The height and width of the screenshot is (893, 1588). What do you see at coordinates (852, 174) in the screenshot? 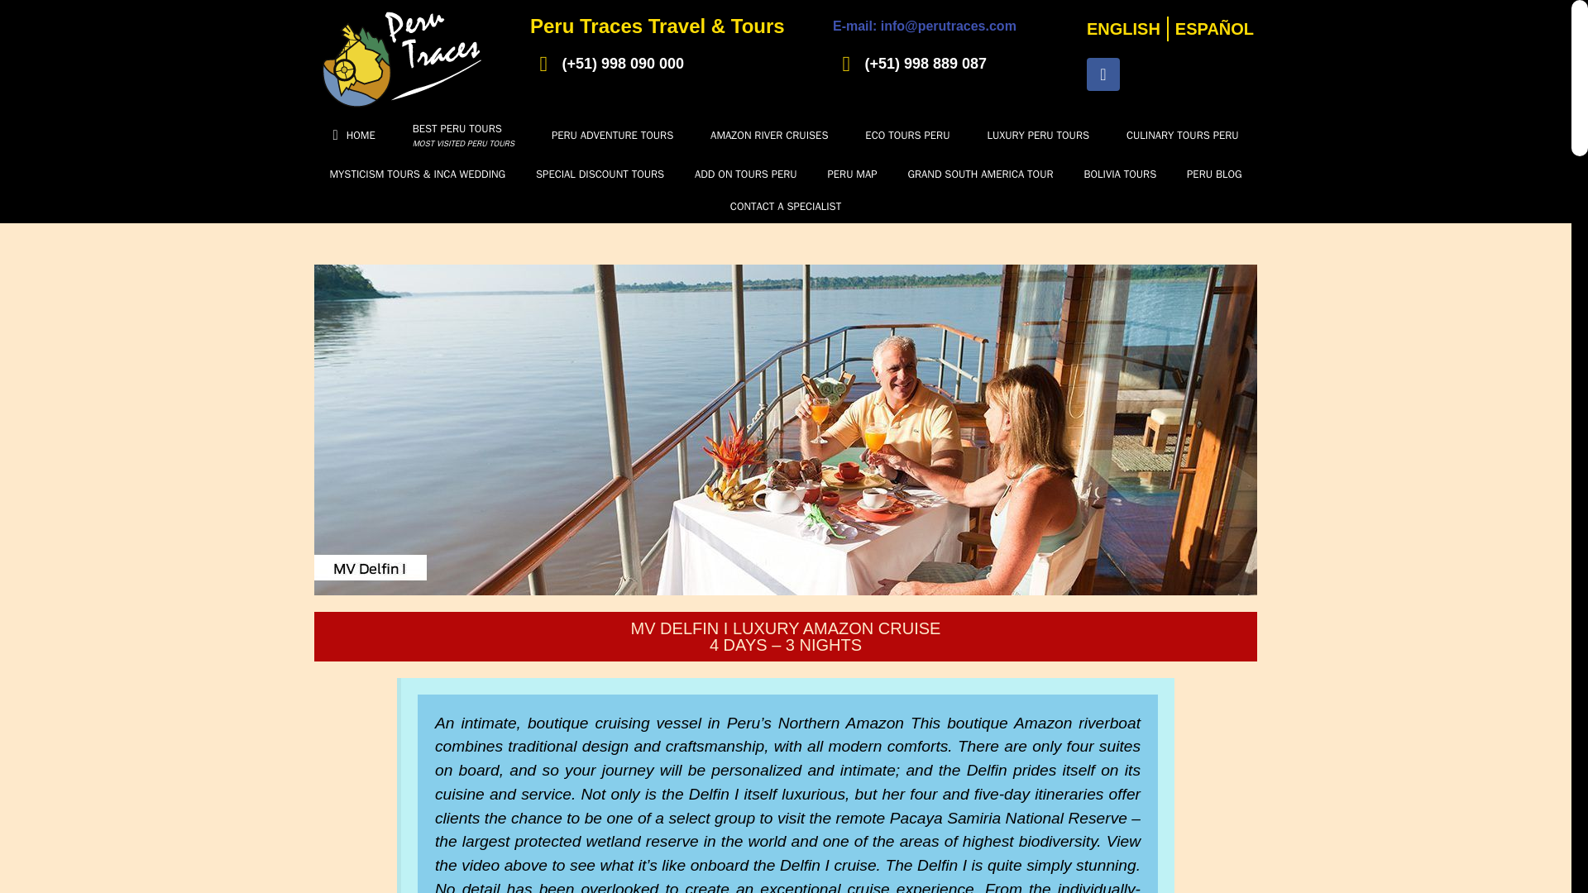
I see `PERU MAP` at bounding box center [852, 174].